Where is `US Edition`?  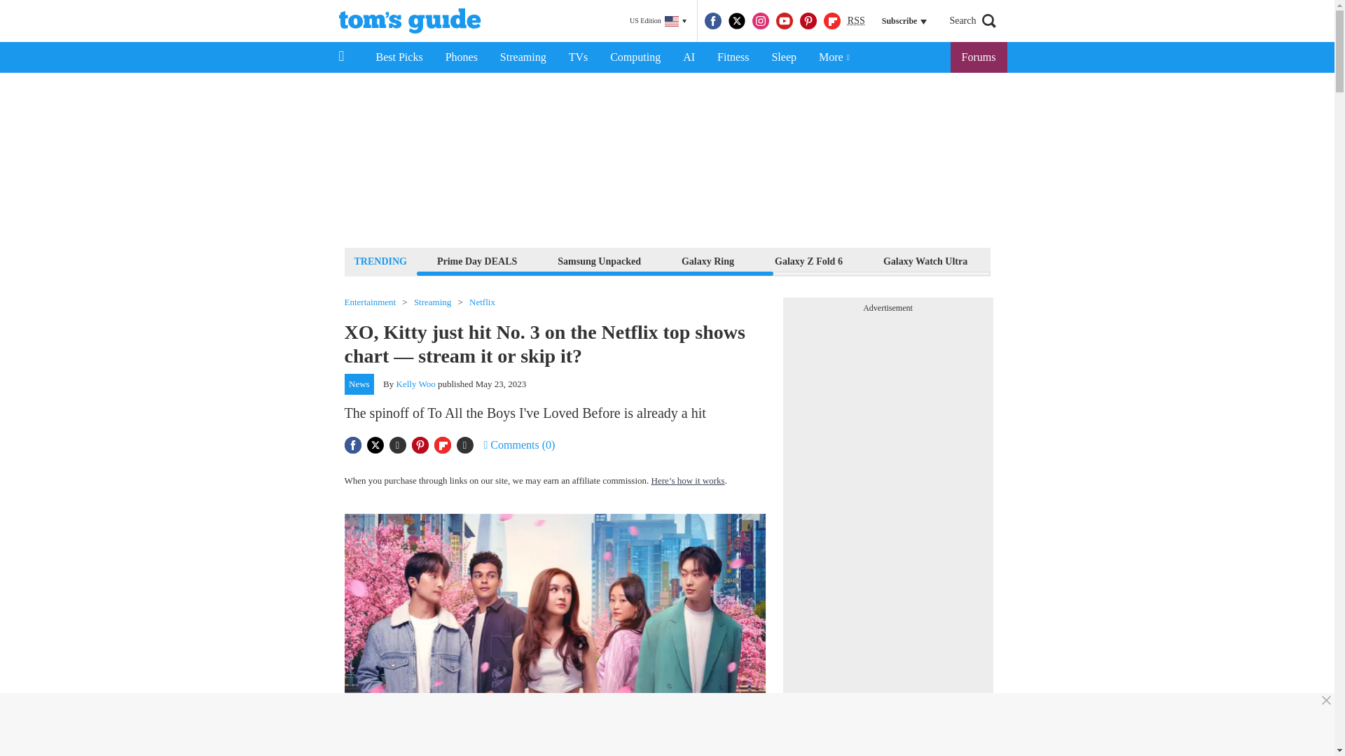 US Edition is located at coordinates (658, 21).